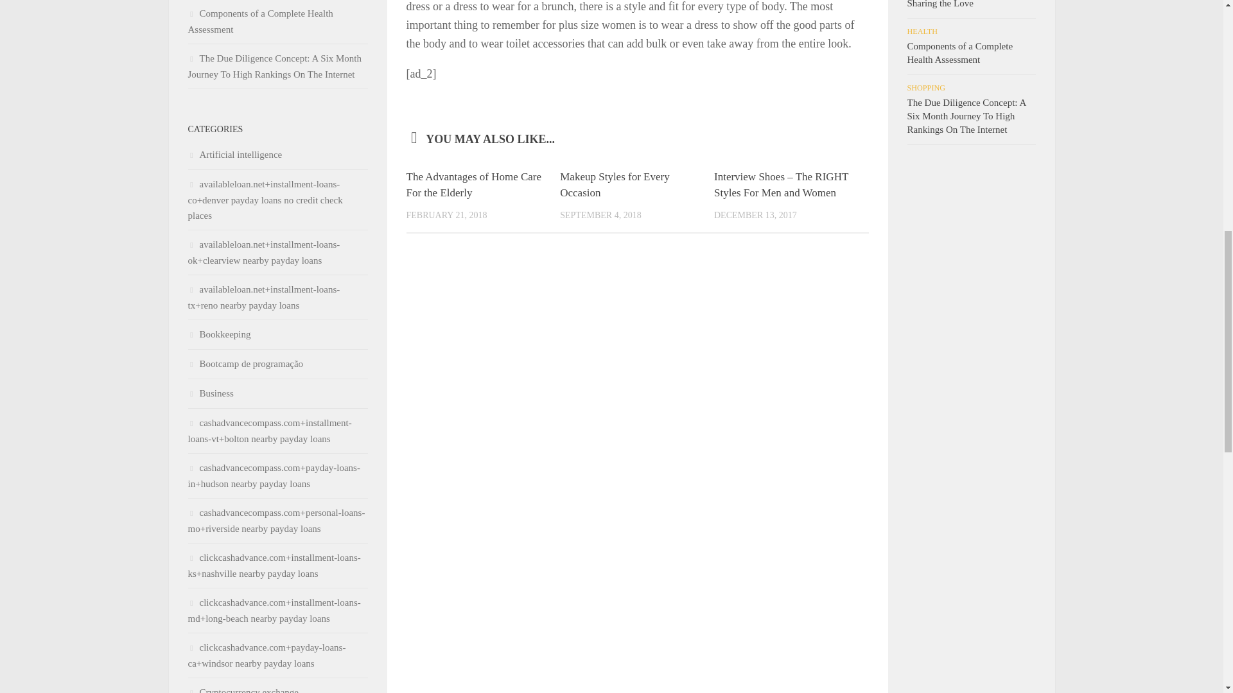 This screenshot has width=1233, height=693. What do you see at coordinates (614, 185) in the screenshot?
I see `Permalink to Makeup Styles for Every Occasion` at bounding box center [614, 185].